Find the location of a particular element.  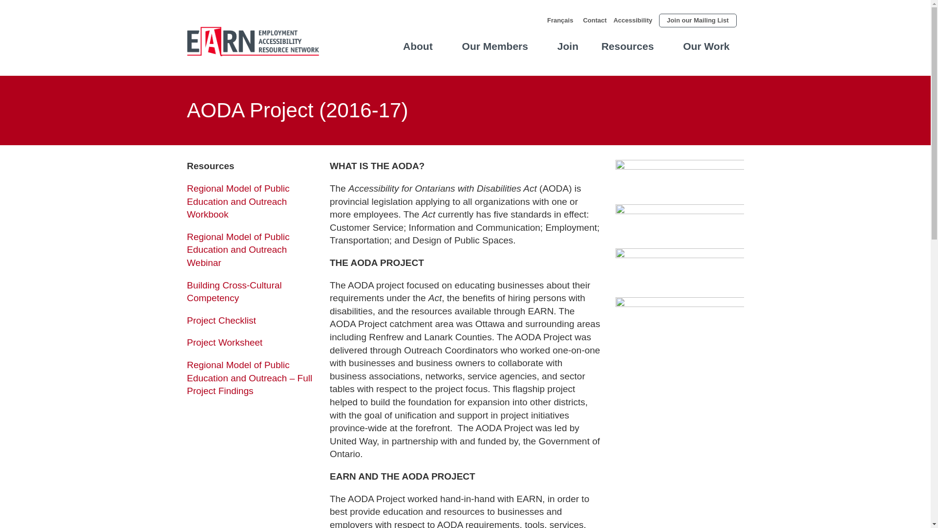

Our Members is located at coordinates (495, 46).